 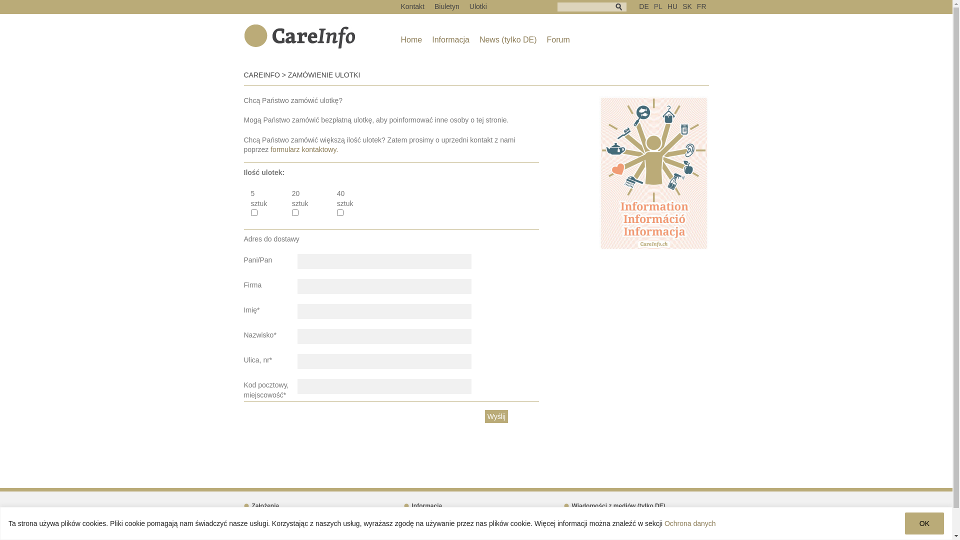 I want to click on CAREINFO, so click(x=262, y=75).